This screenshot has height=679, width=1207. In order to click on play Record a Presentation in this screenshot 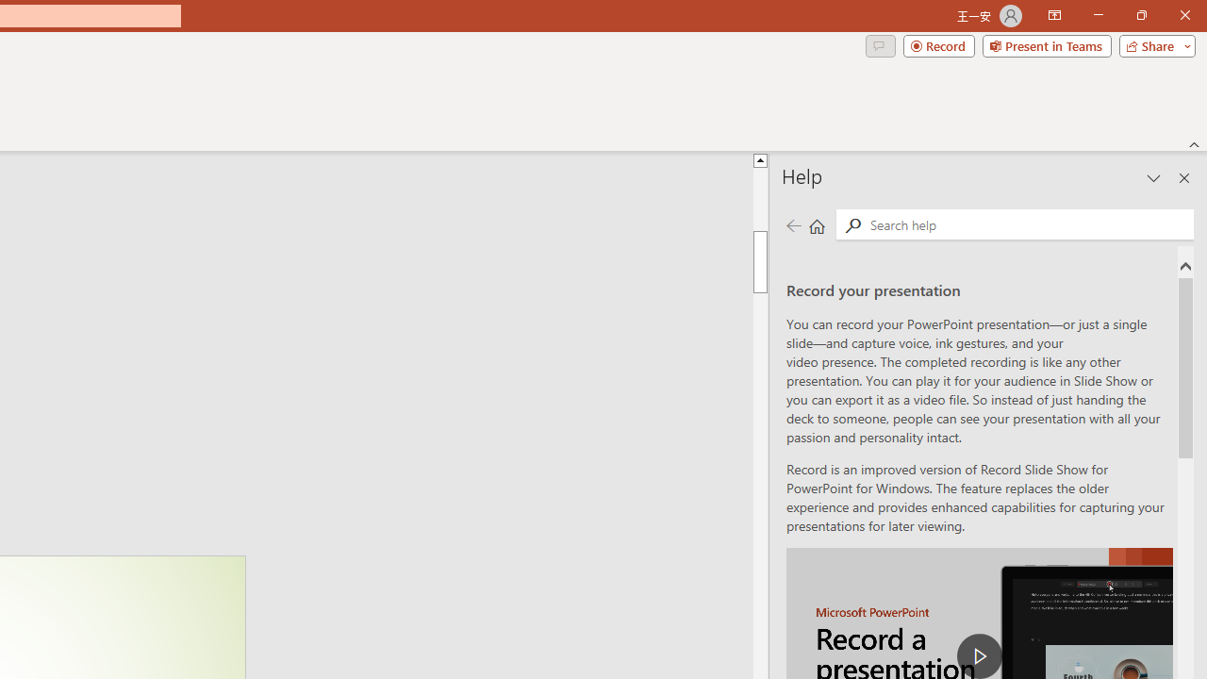, I will do `click(979, 656)`.